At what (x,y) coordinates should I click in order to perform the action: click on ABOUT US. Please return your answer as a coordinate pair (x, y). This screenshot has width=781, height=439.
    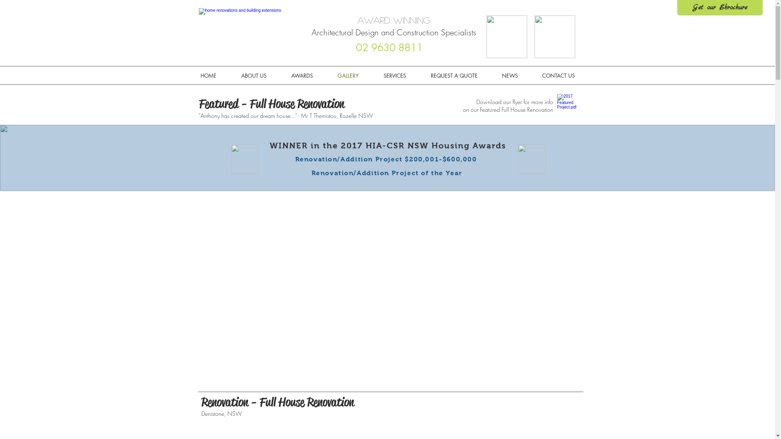
    Looking at the image, I should click on (254, 76).